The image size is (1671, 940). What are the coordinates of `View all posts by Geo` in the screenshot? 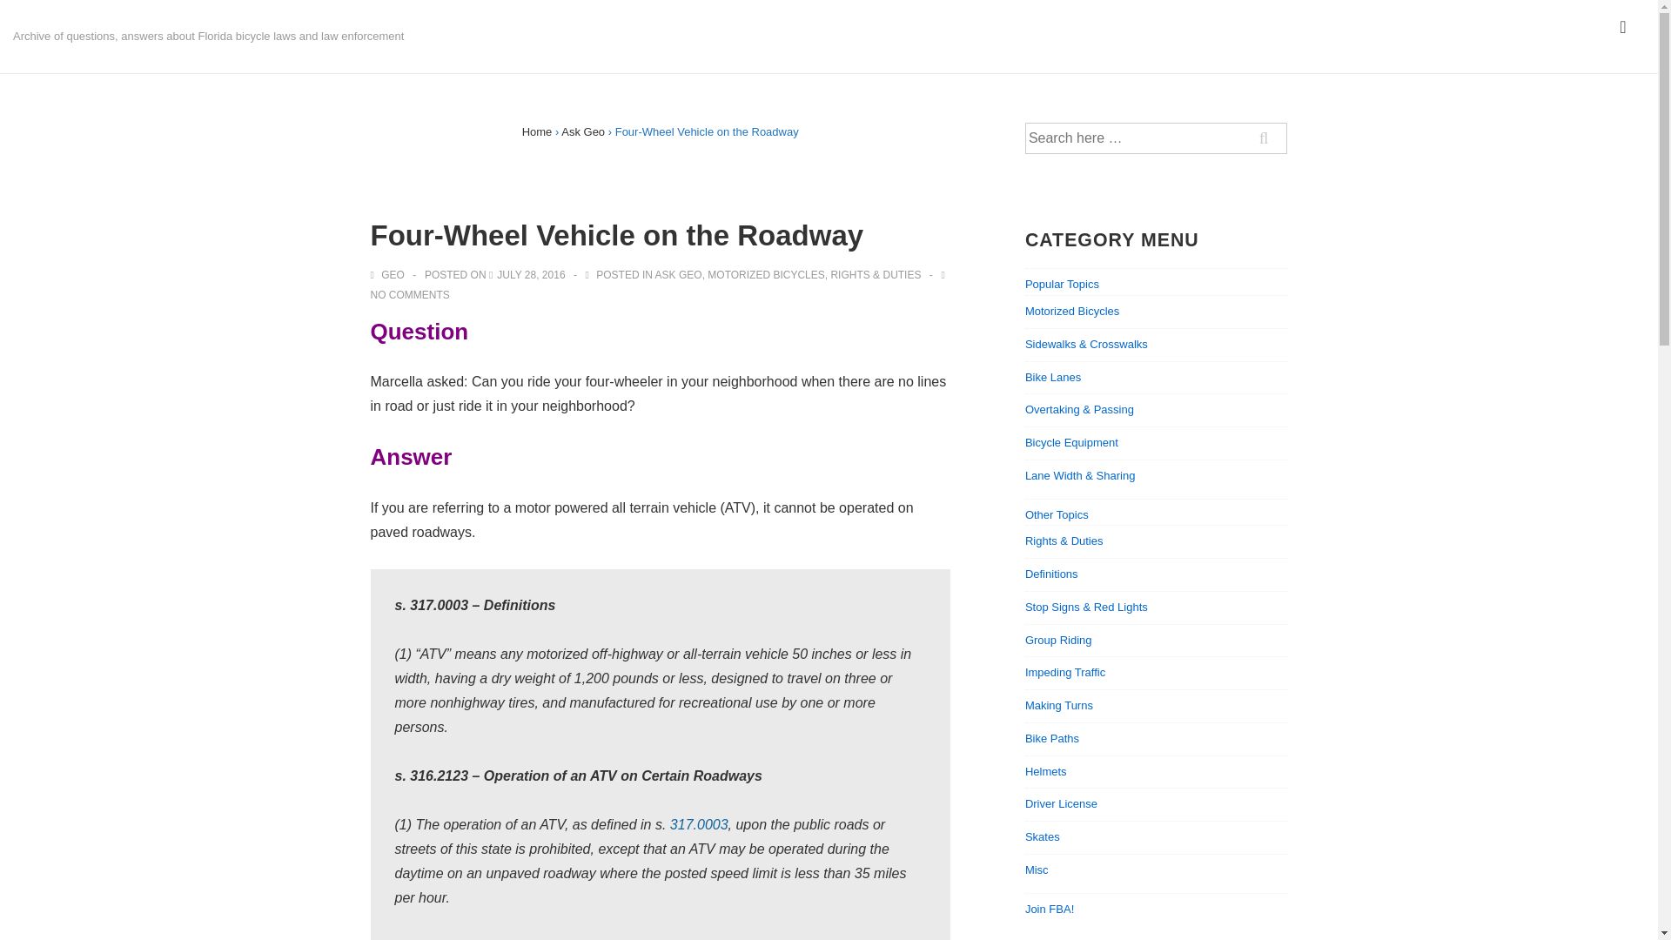 It's located at (389, 274).